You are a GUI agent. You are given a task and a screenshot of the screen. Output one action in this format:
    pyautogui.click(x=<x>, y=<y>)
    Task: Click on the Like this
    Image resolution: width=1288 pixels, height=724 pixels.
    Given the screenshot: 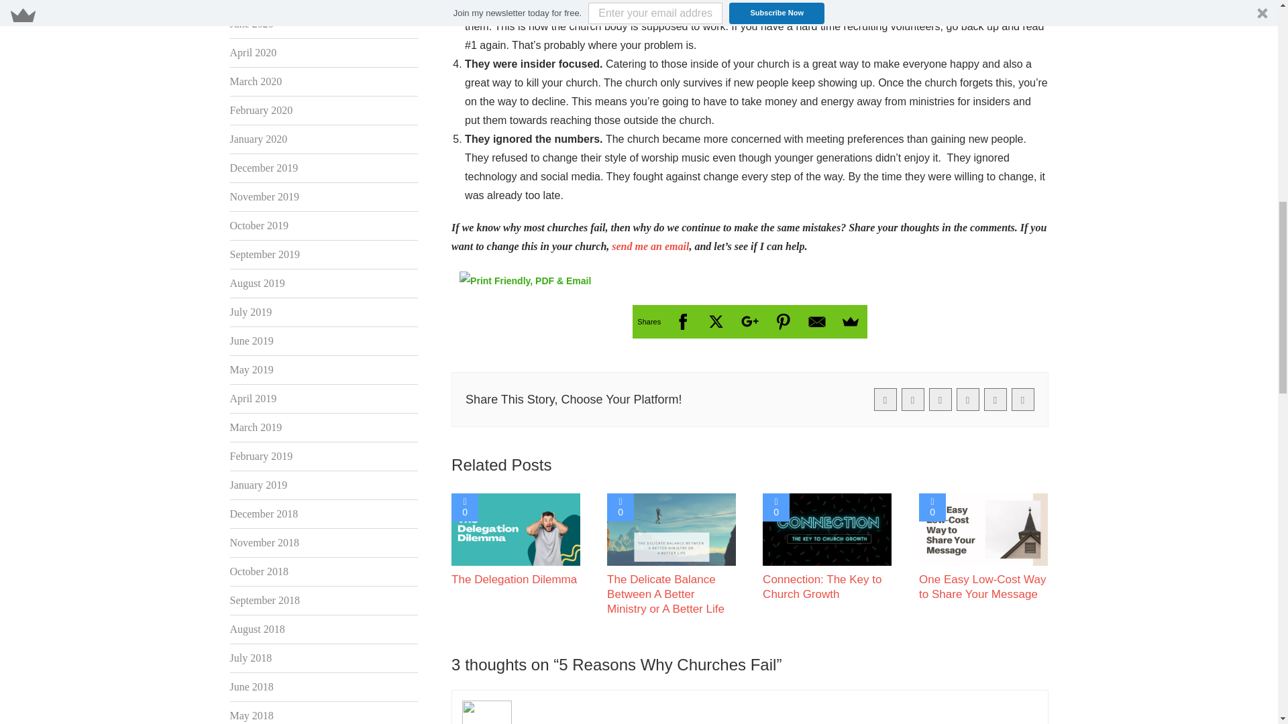 What is the action you would take?
    pyautogui.click(x=775, y=507)
    